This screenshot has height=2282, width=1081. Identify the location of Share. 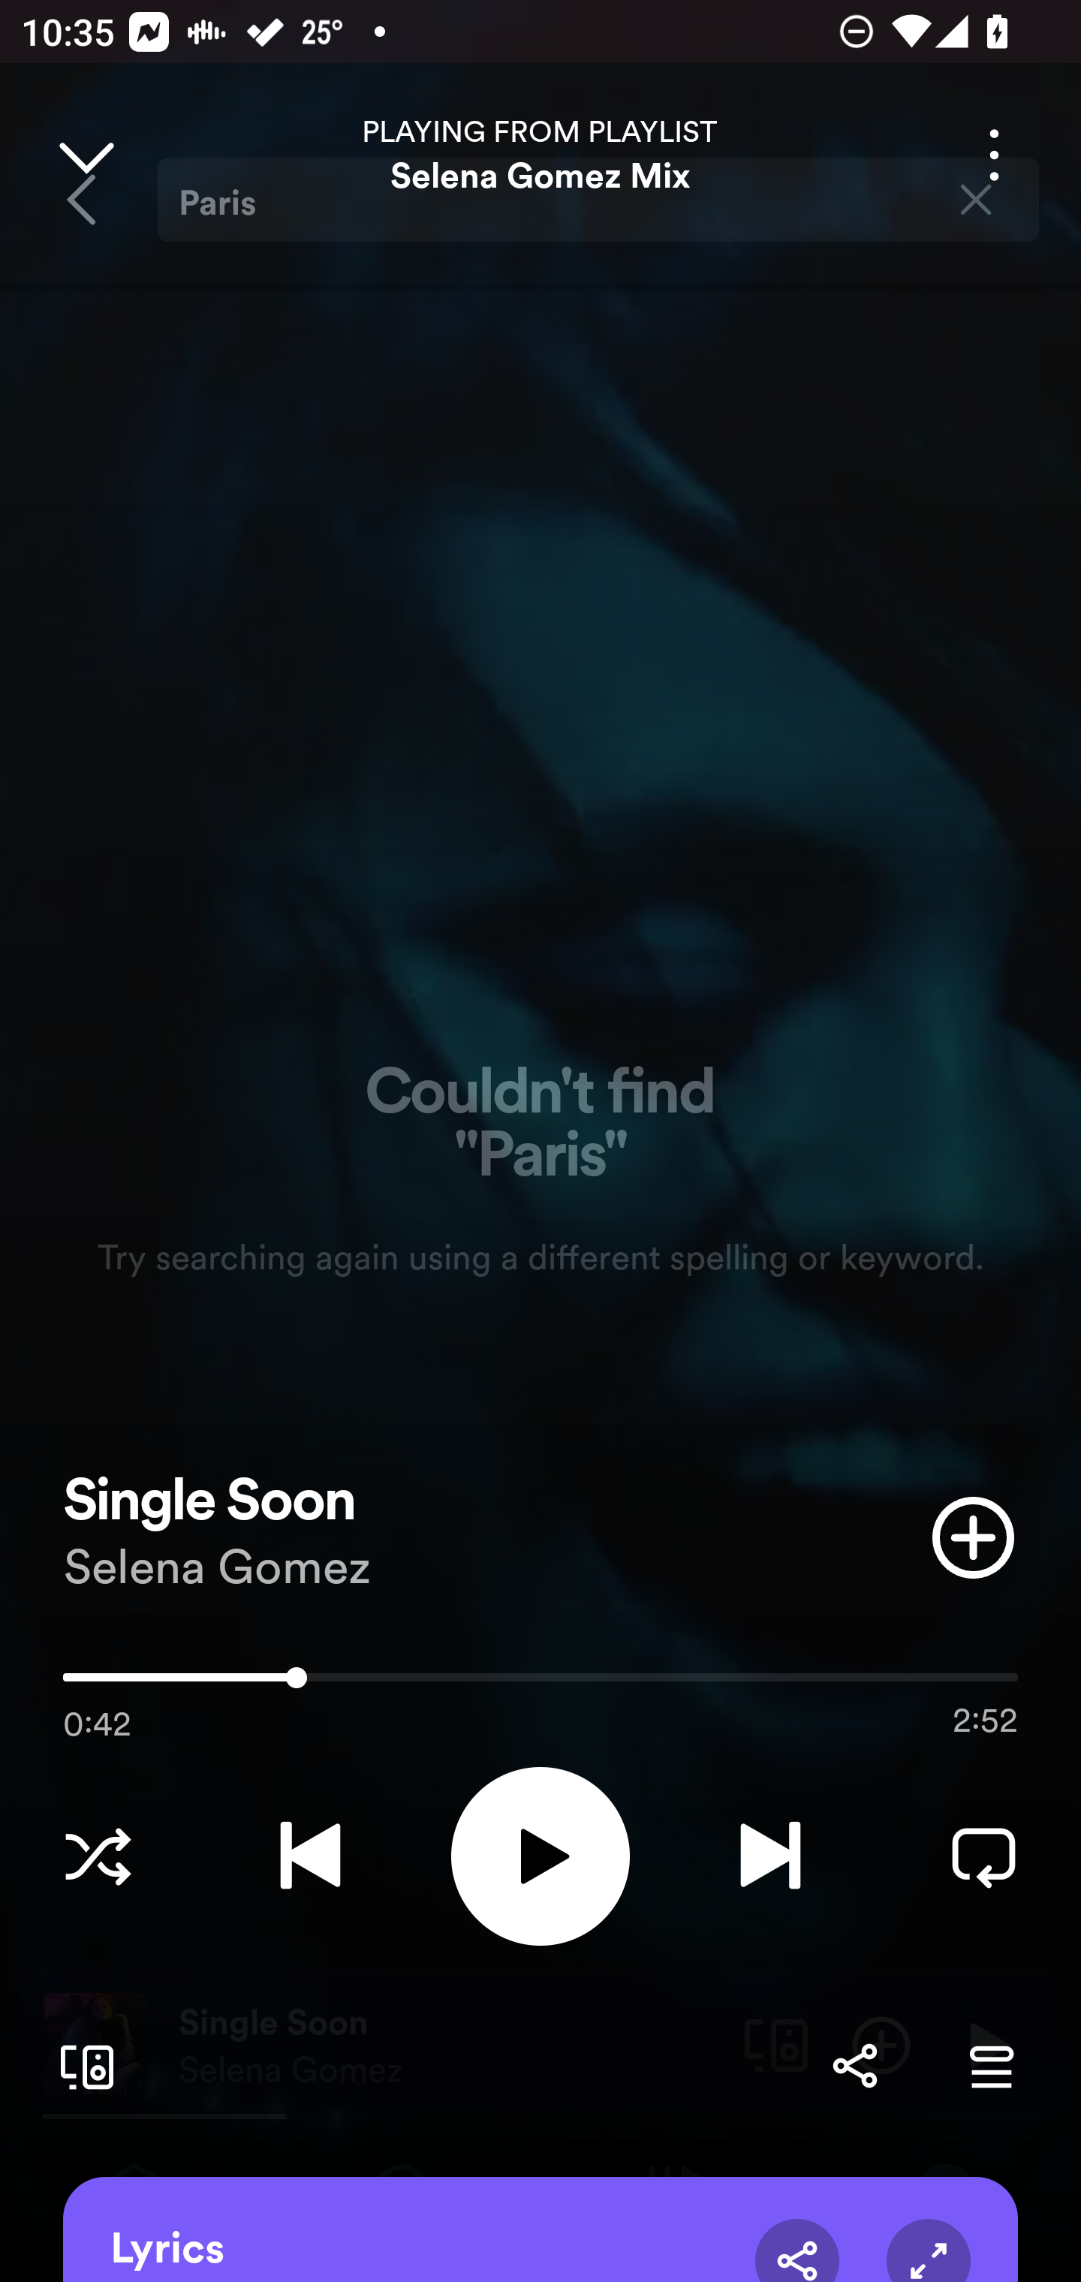
(797, 2250).